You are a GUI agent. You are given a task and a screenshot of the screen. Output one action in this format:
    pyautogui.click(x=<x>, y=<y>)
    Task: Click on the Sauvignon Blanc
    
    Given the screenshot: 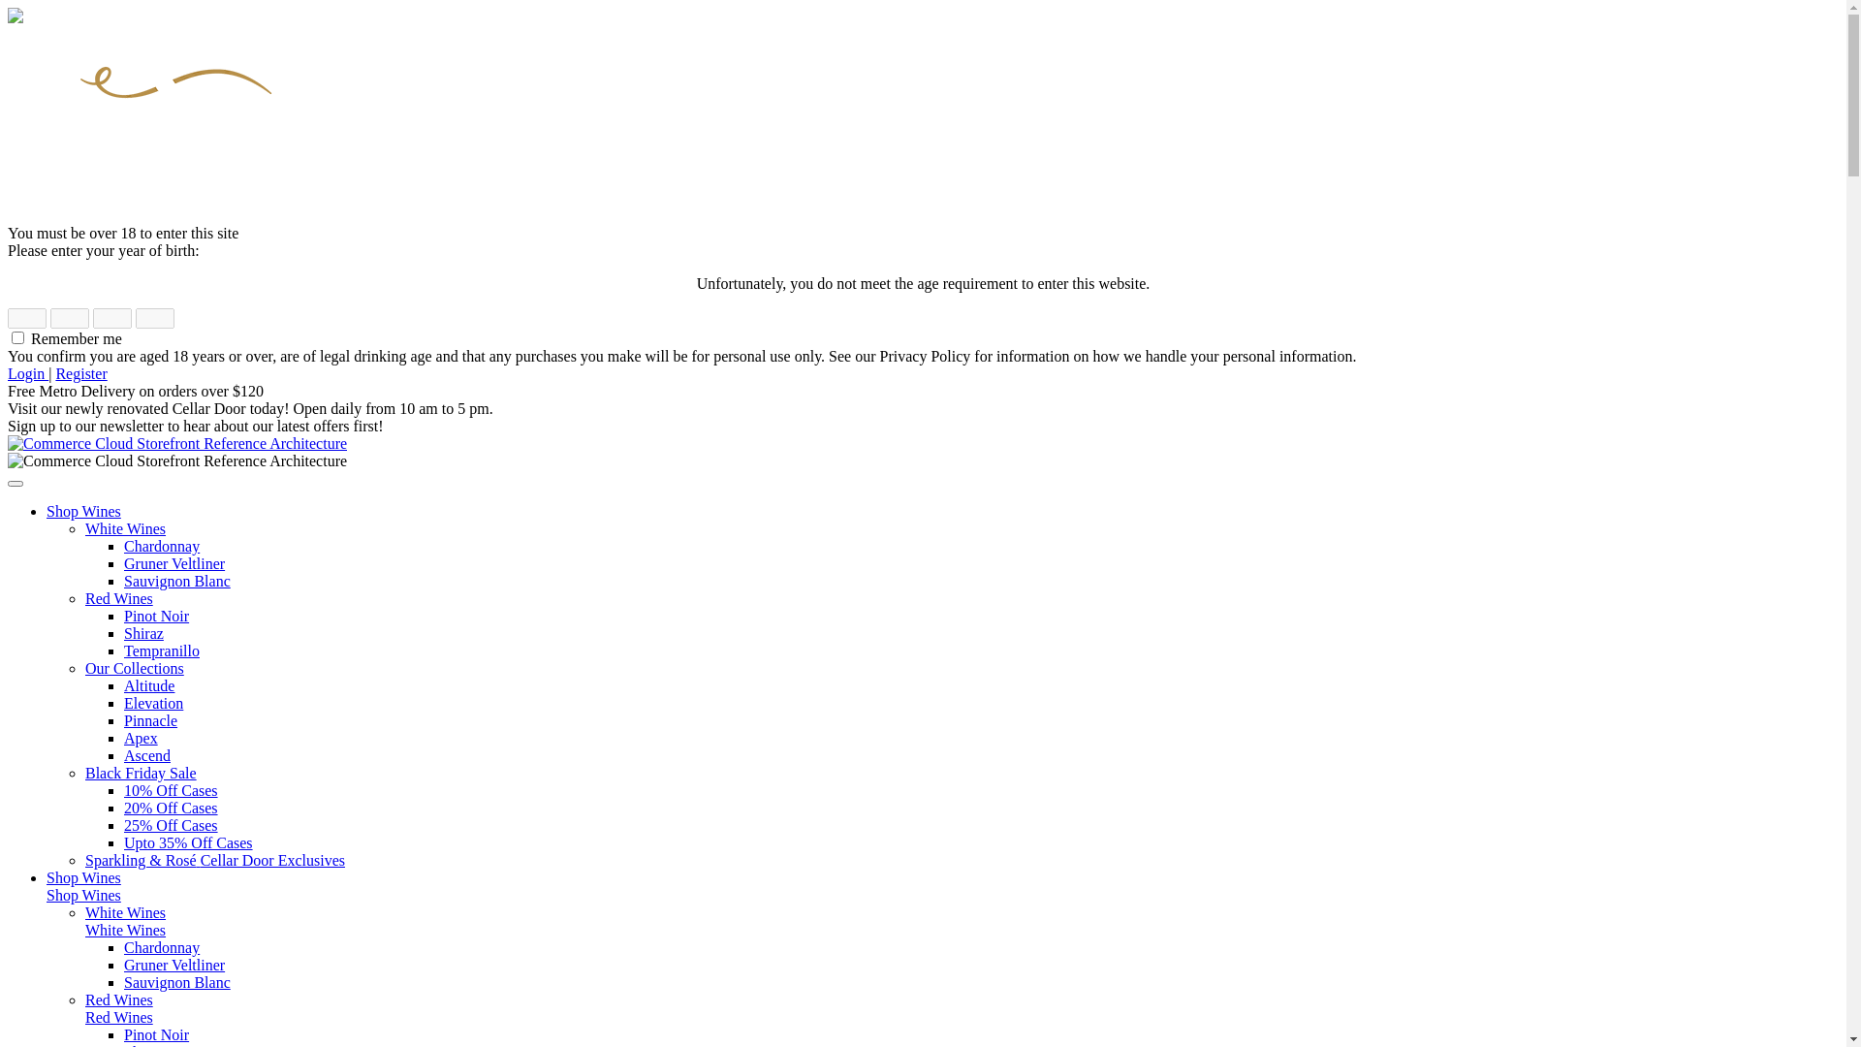 What is the action you would take?
    pyautogui.click(x=177, y=983)
    